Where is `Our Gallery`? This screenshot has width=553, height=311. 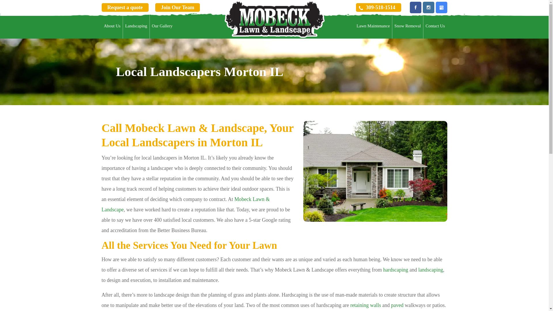
Our Gallery is located at coordinates (162, 26).